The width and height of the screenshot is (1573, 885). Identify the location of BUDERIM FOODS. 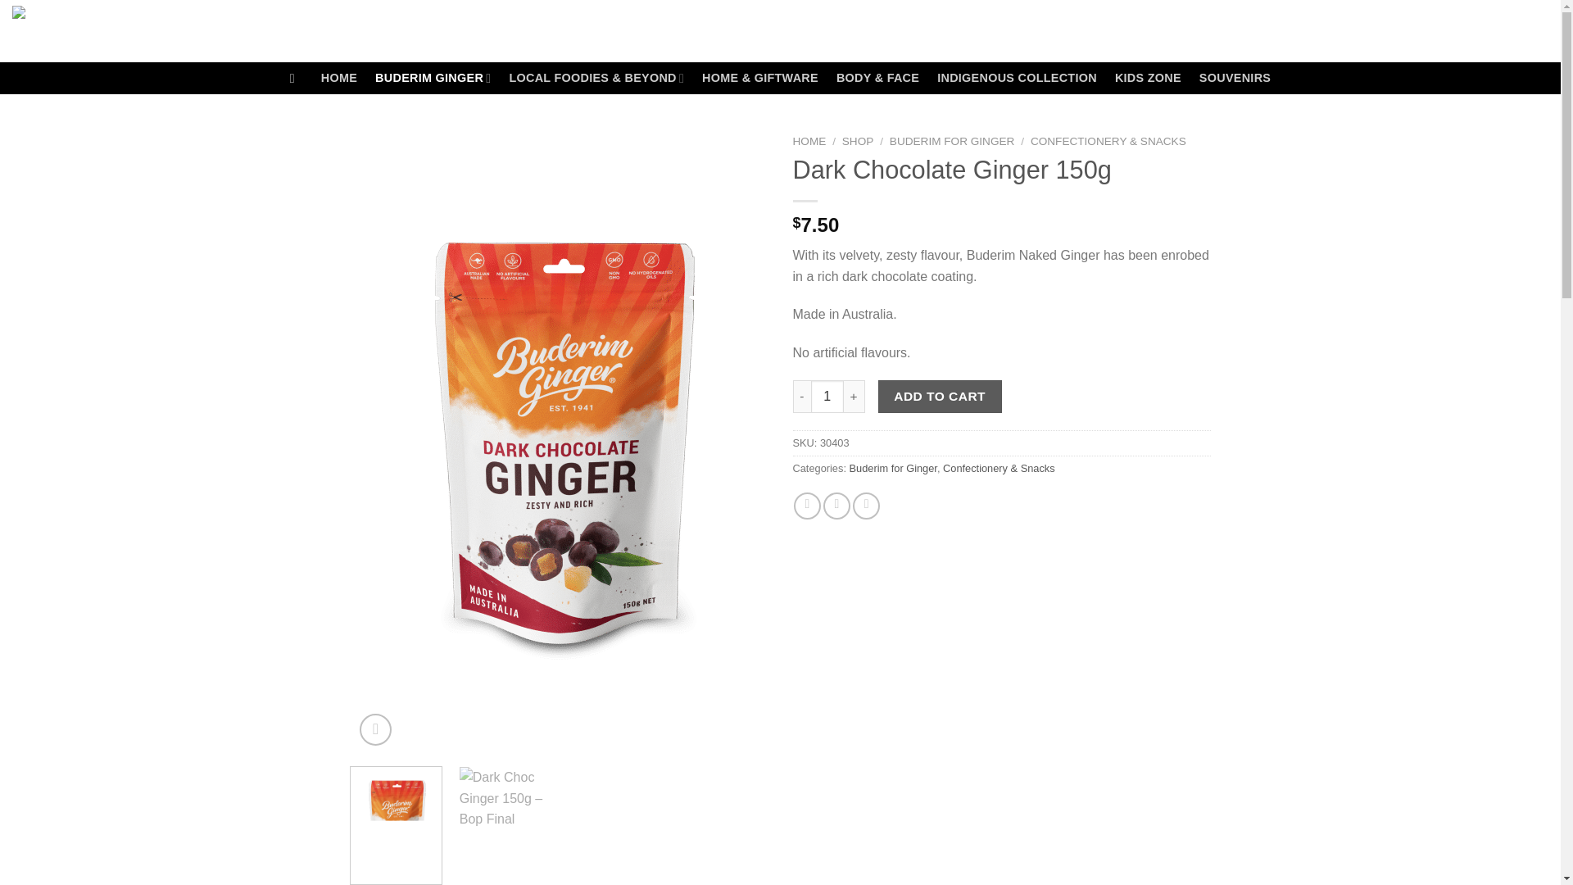
(1199, 31).